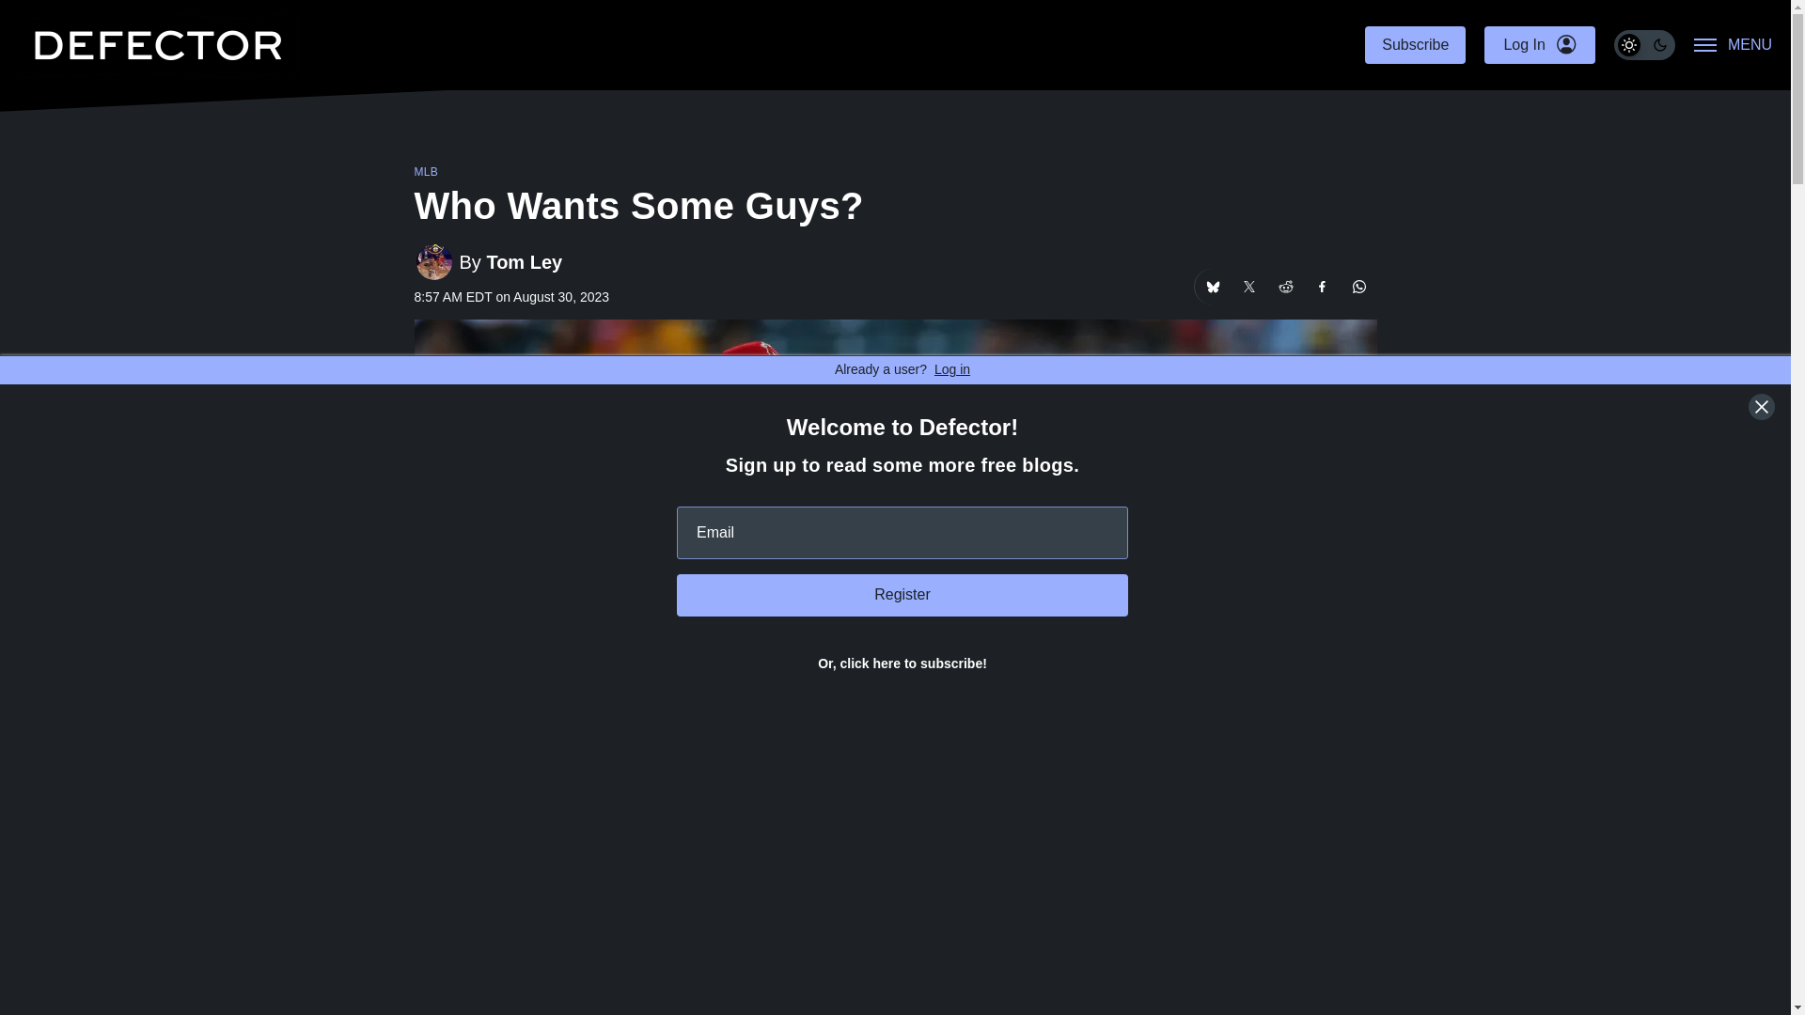 This screenshot has height=1015, width=1805. I want to click on Log In, so click(1538, 45).